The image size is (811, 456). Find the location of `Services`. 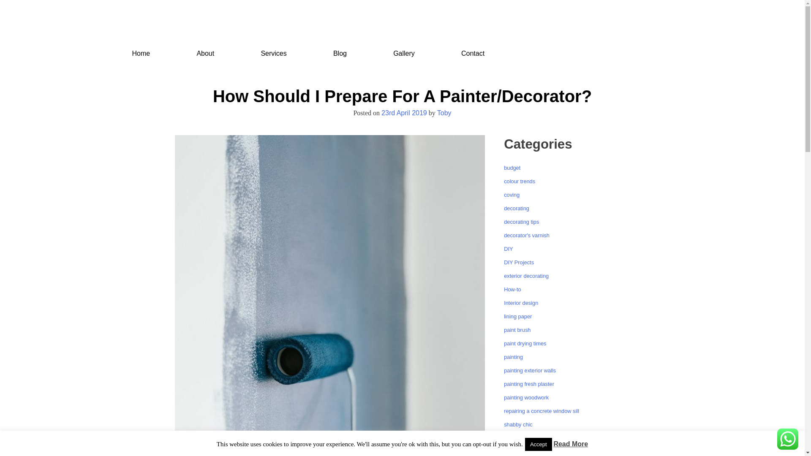

Services is located at coordinates (273, 54).